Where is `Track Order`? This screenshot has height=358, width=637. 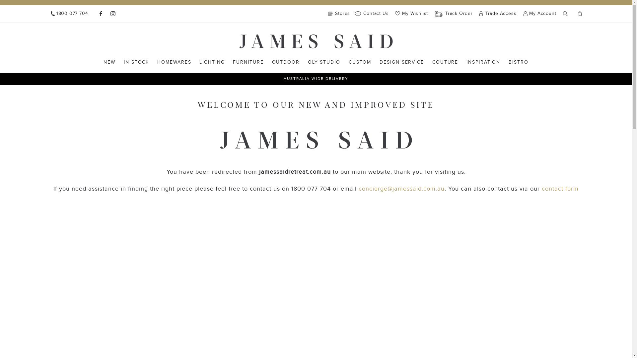
Track Order is located at coordinates (454, 14).